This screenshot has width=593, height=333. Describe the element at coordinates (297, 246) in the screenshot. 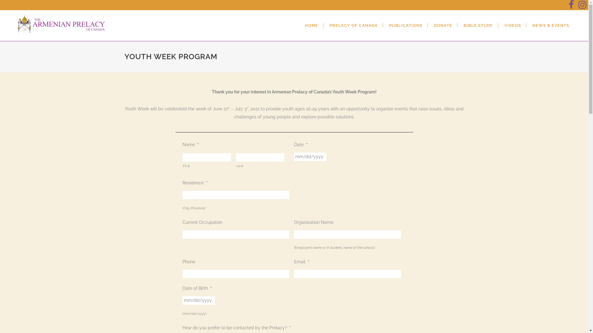

I see `Lousavorich Monthly` at that location.